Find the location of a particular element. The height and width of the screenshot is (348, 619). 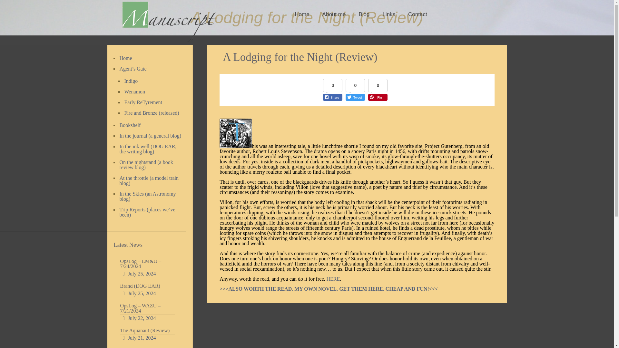

About me is located at coordinates (334, 14).